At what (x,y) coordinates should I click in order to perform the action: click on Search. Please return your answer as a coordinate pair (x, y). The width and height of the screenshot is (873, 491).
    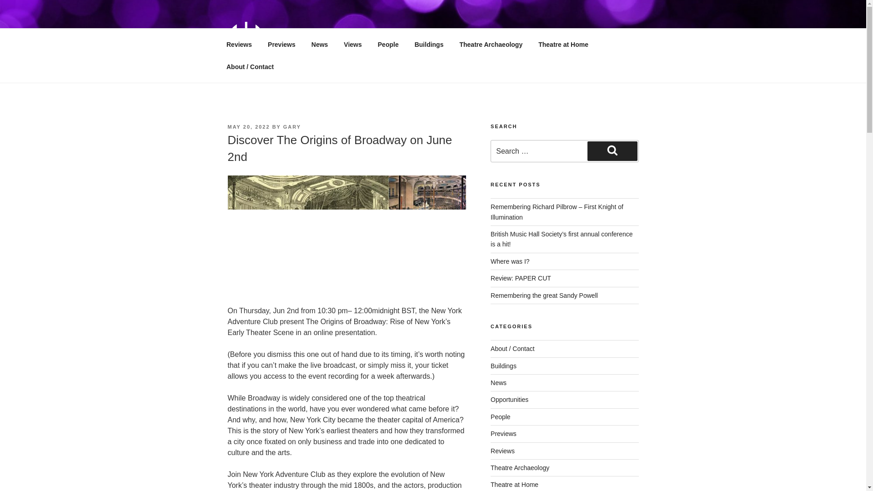
    Looking at the image, I should click on (612, 151).